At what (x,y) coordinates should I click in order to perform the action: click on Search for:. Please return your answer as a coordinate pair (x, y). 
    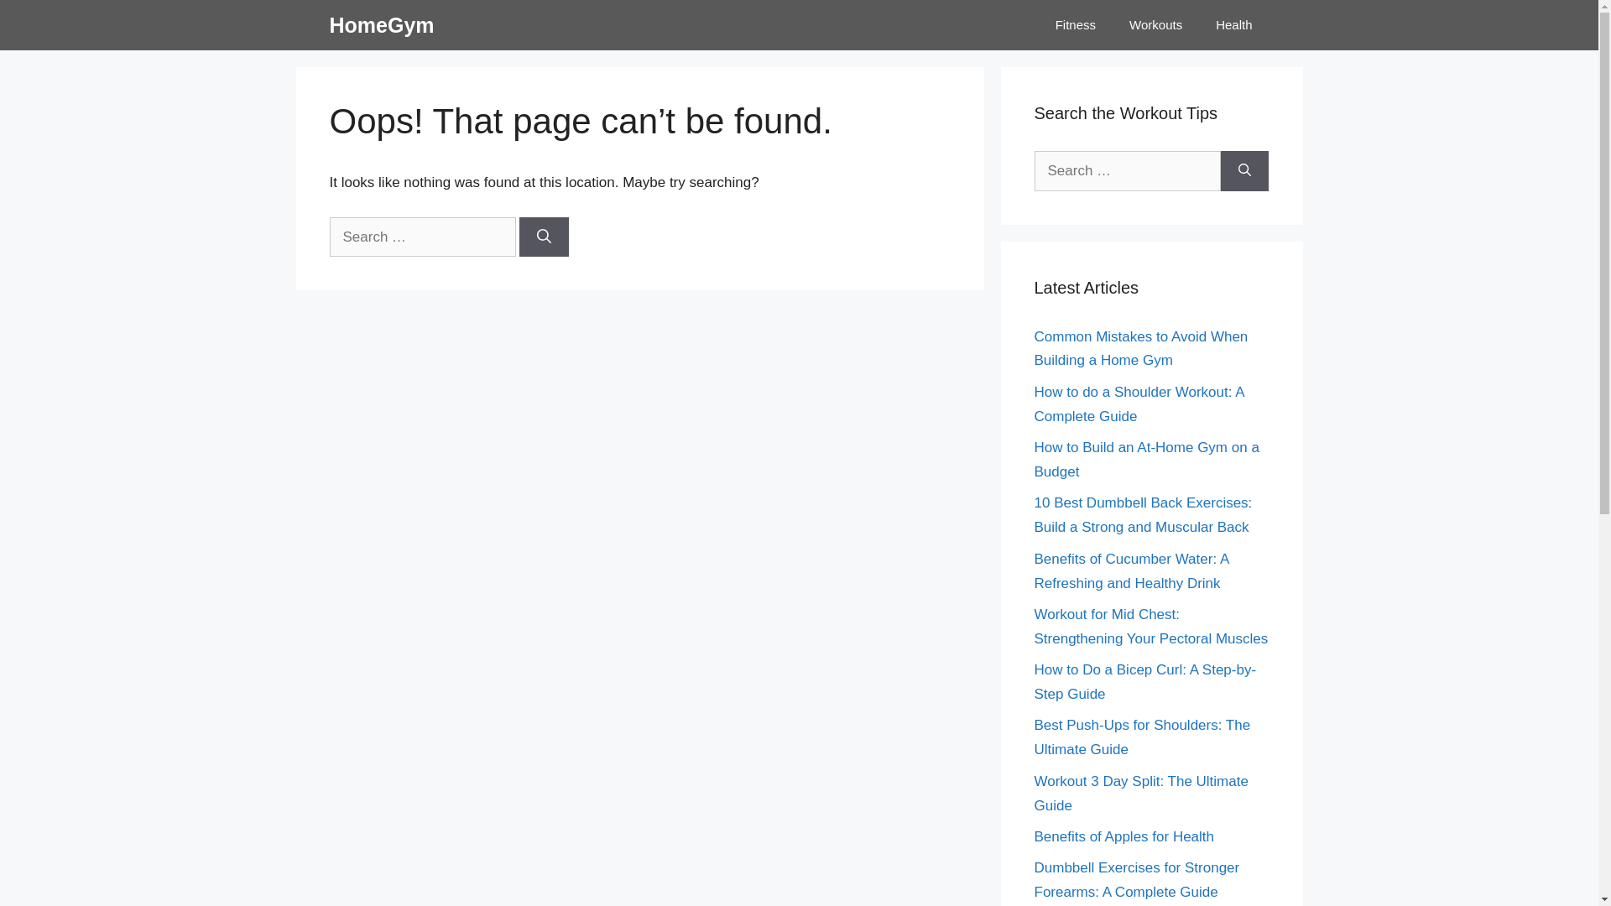
    Looking at the image, I should click on (1127, 171).